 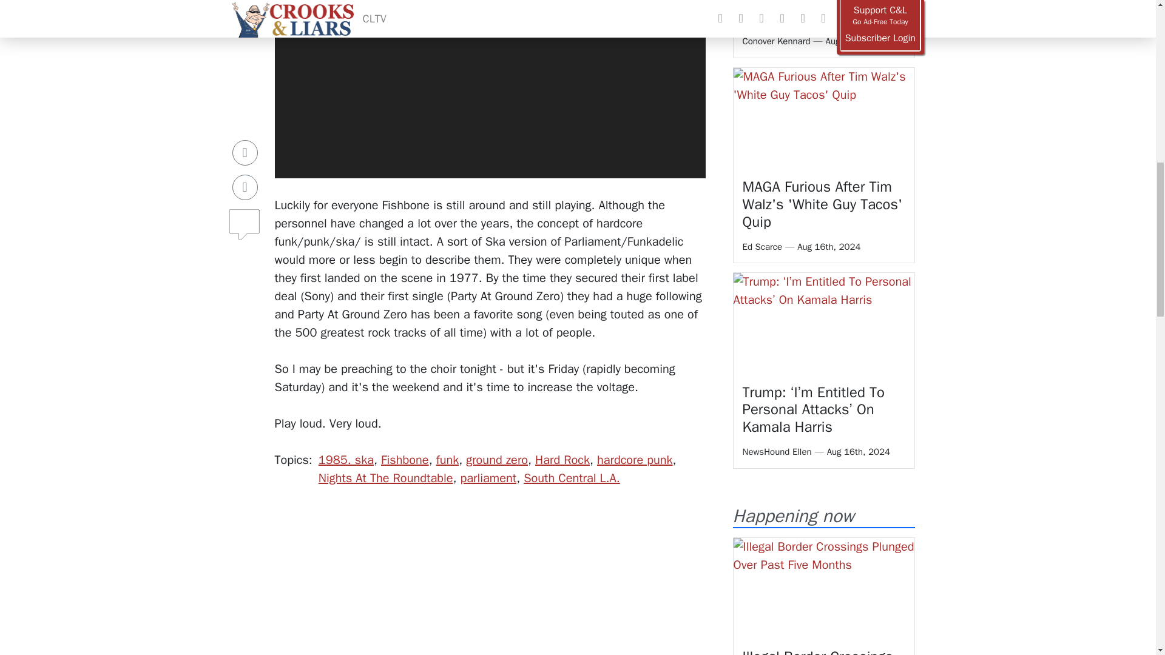 What do you see at coordinates (488, 478) in the screenshot?
I see `parliament` at bounding box center [488, 478].